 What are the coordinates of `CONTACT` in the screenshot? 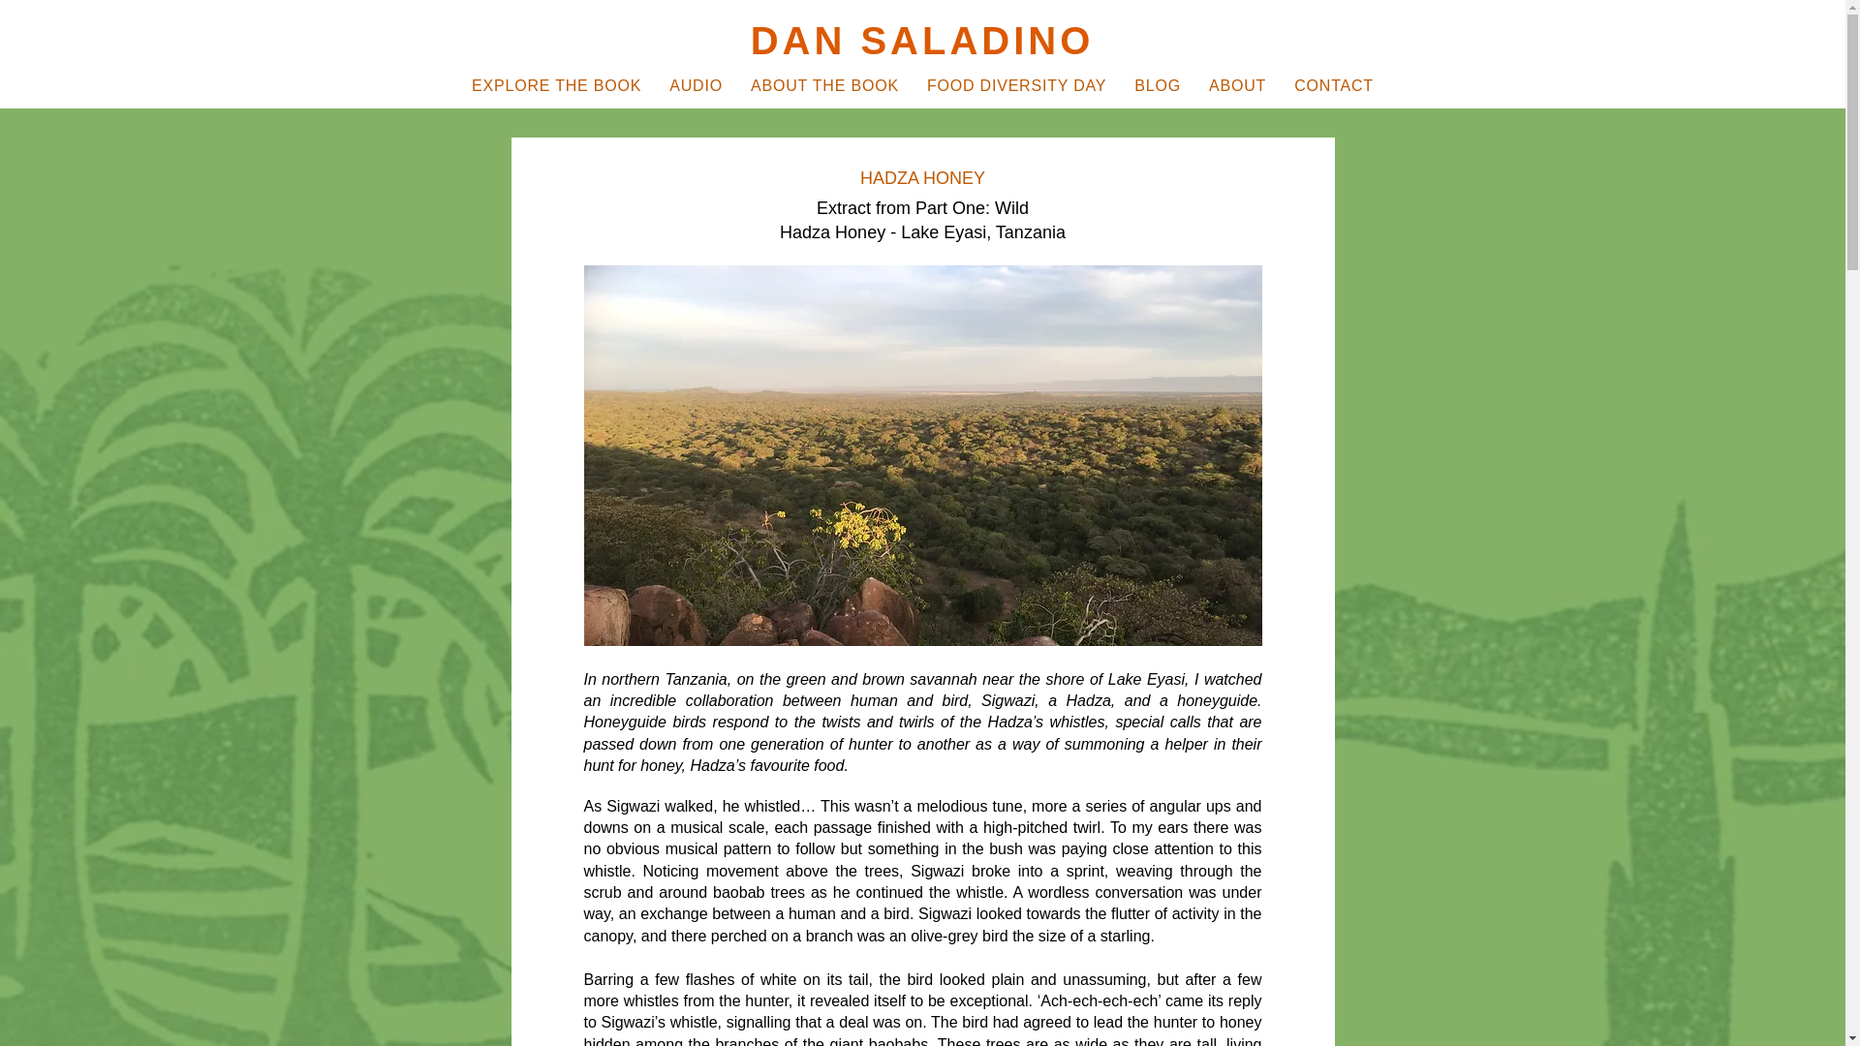 It's located at (1334, 86).